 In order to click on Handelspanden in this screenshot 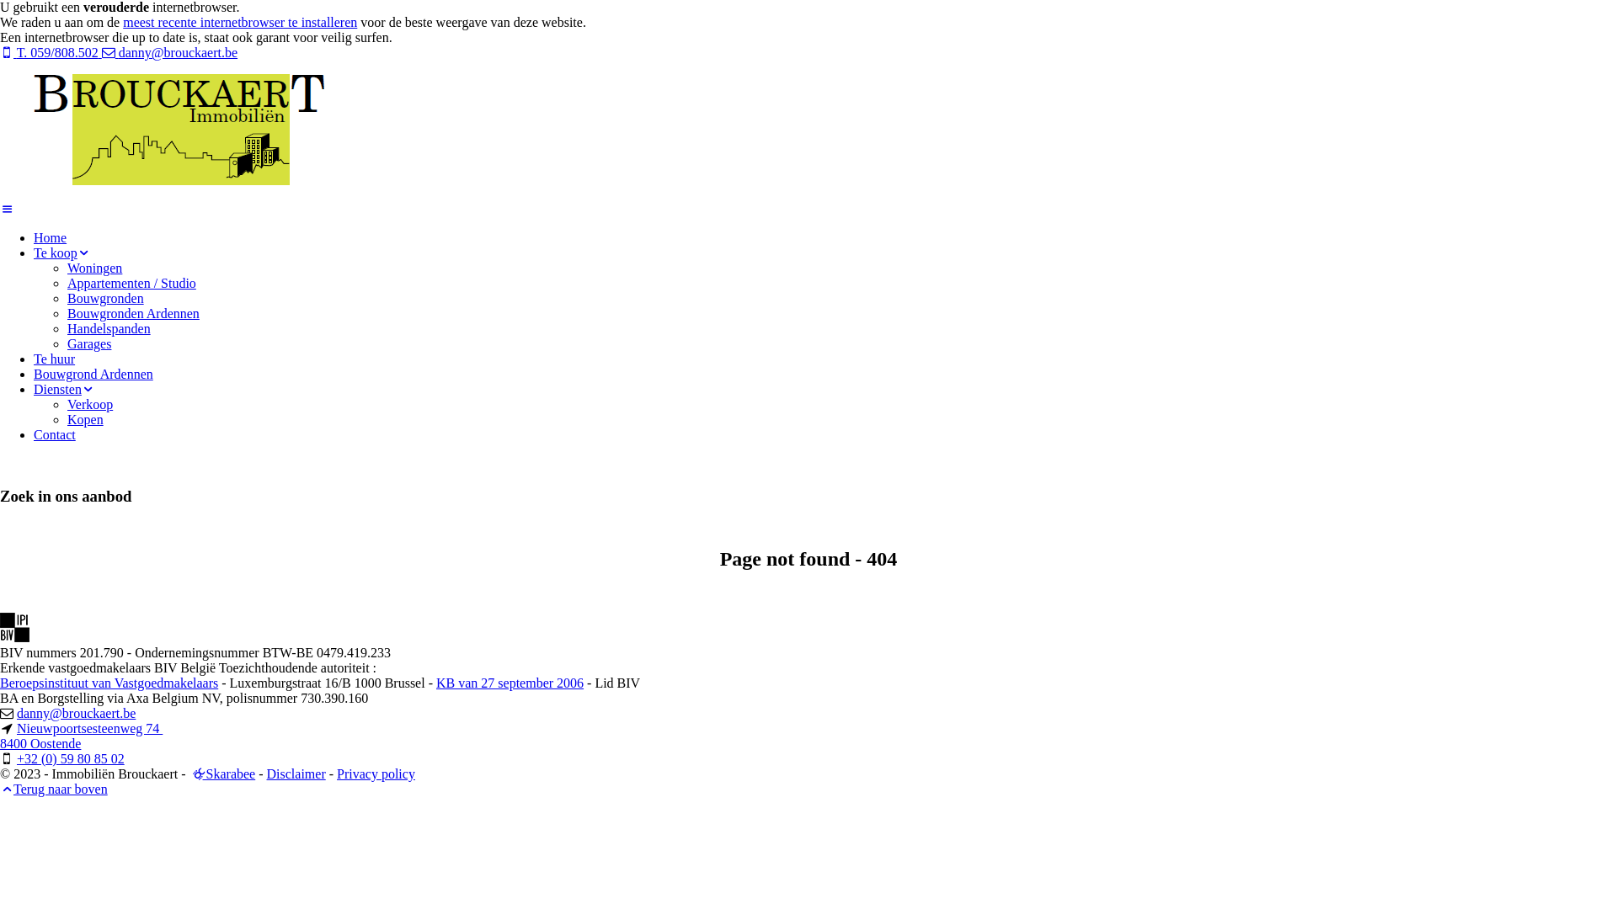, I will do `click(109, 328)`.